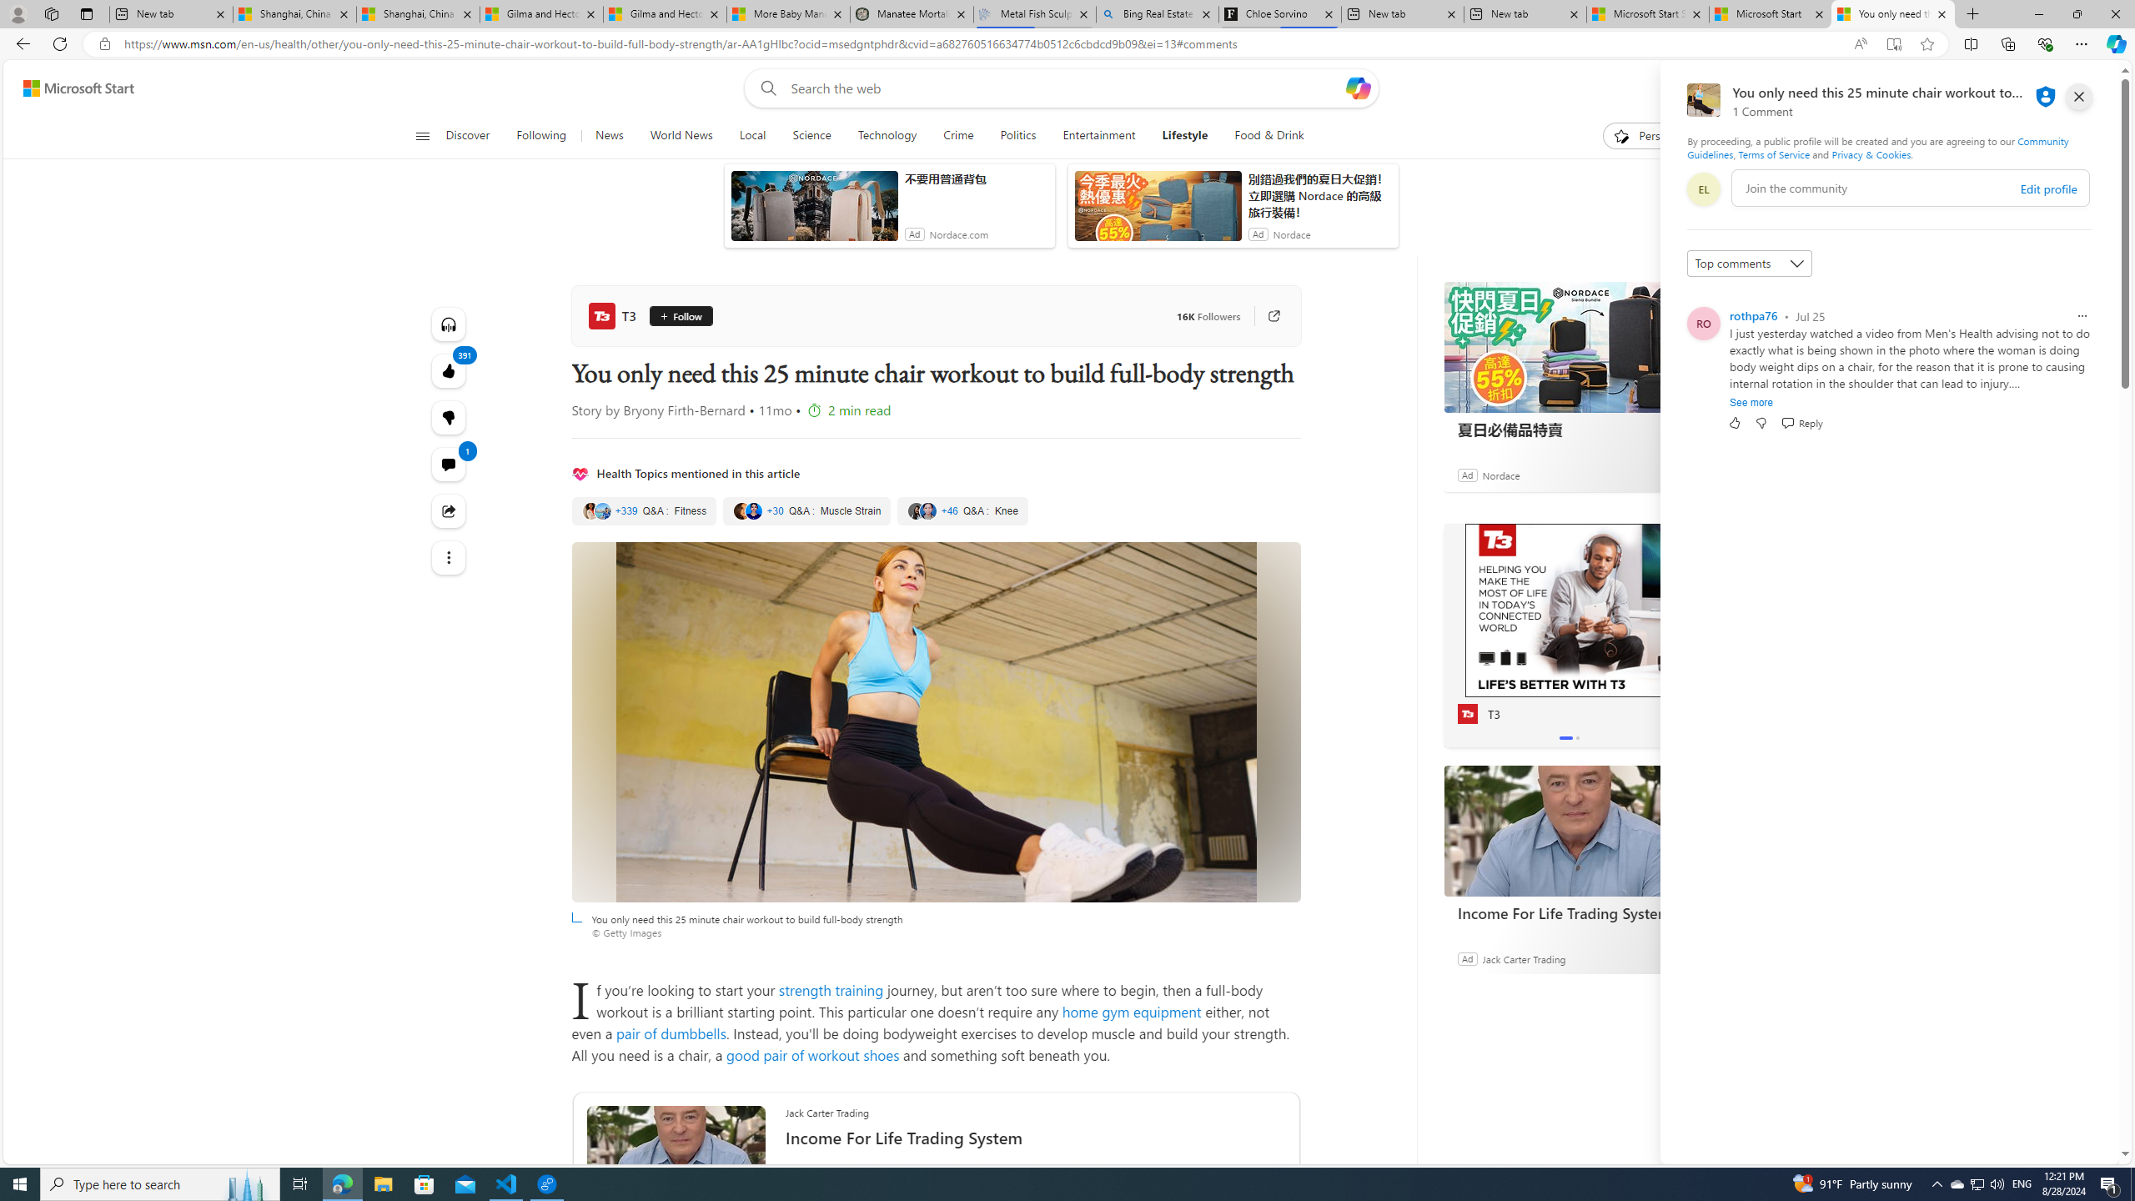 Image resolution: width=2135 pixels, height=1201 pixels. What do you see at coordinates (752, 136) in the screenshot?
I see `Local` at bounding box center [752, 136].